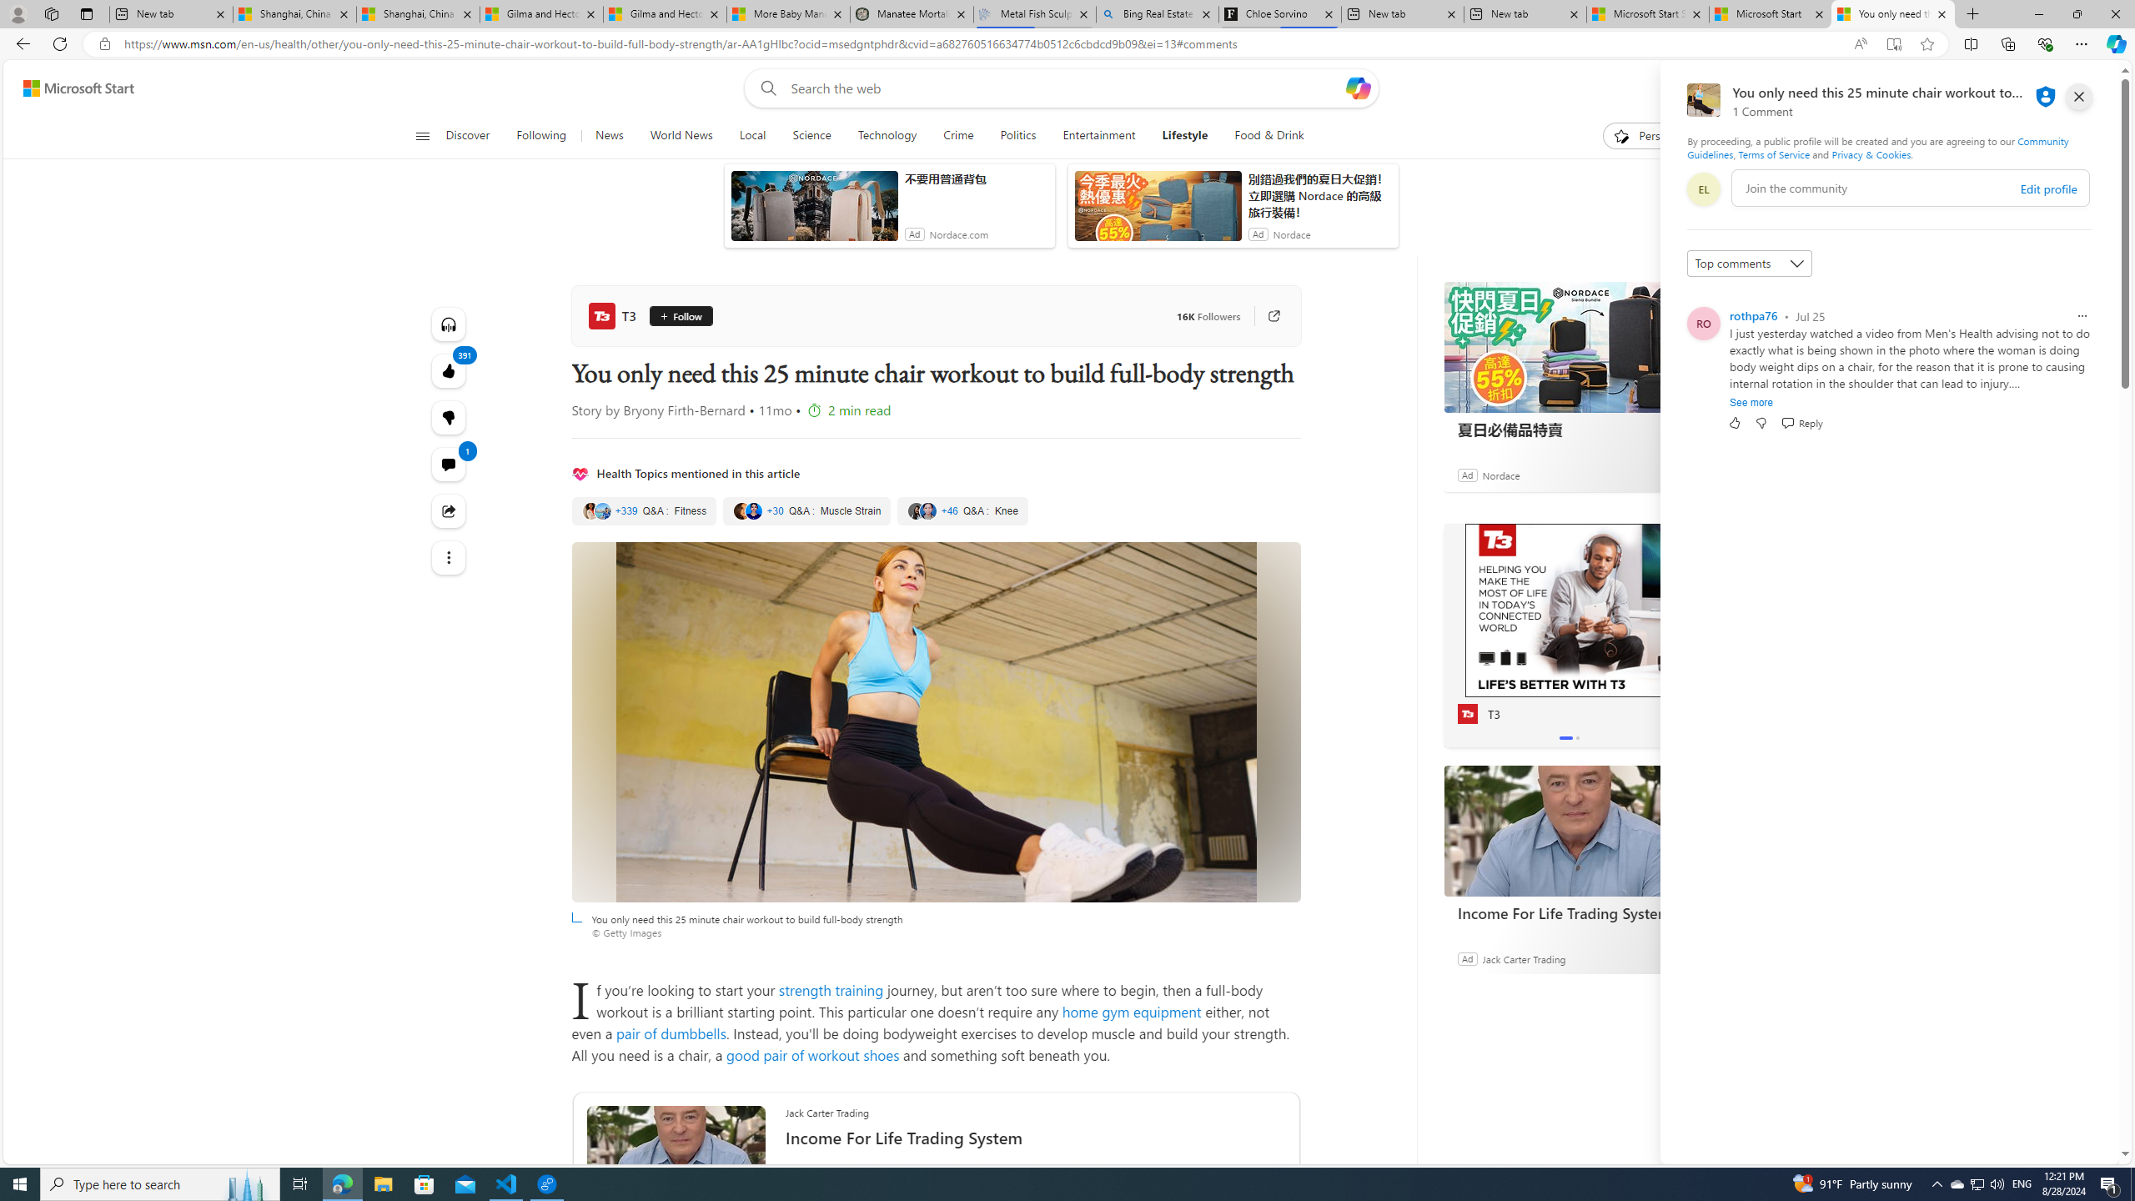 Image resolution: width=2135 pixels, height=1201 pixels. What do you see at coordinates (752, 136) in the screenshot?
I see `Local` at bounding box center [752, 136].